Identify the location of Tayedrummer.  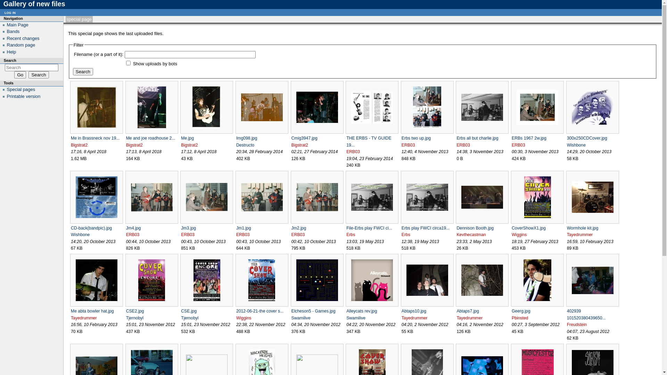
(84, 318).